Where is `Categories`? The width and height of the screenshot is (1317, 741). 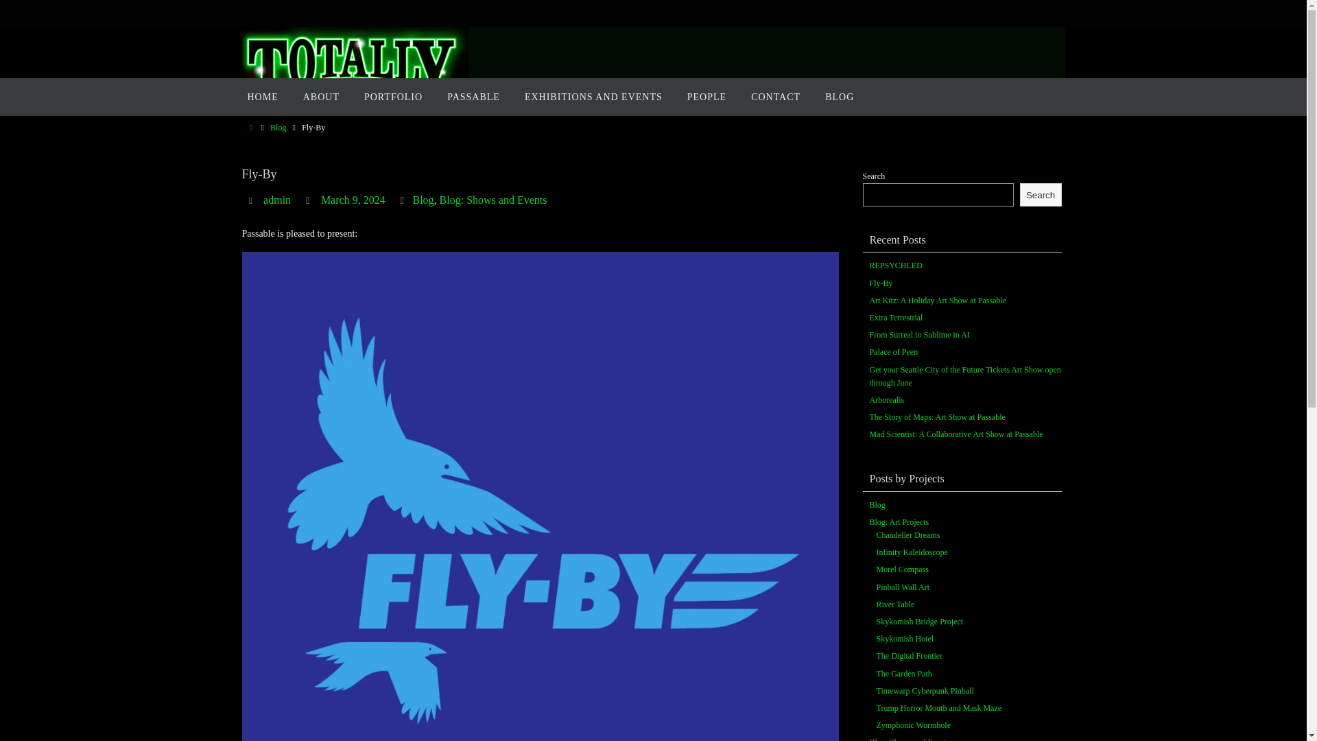
Categories is located at coordinates (405, 200).